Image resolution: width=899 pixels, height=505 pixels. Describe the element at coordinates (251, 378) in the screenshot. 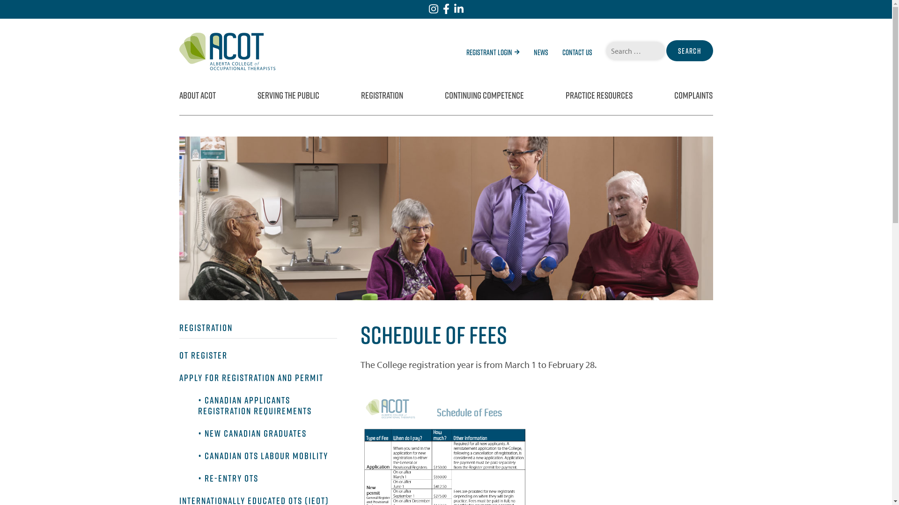

I see `APPLY FOR REGISTRATION AND PERMIT` at that location.